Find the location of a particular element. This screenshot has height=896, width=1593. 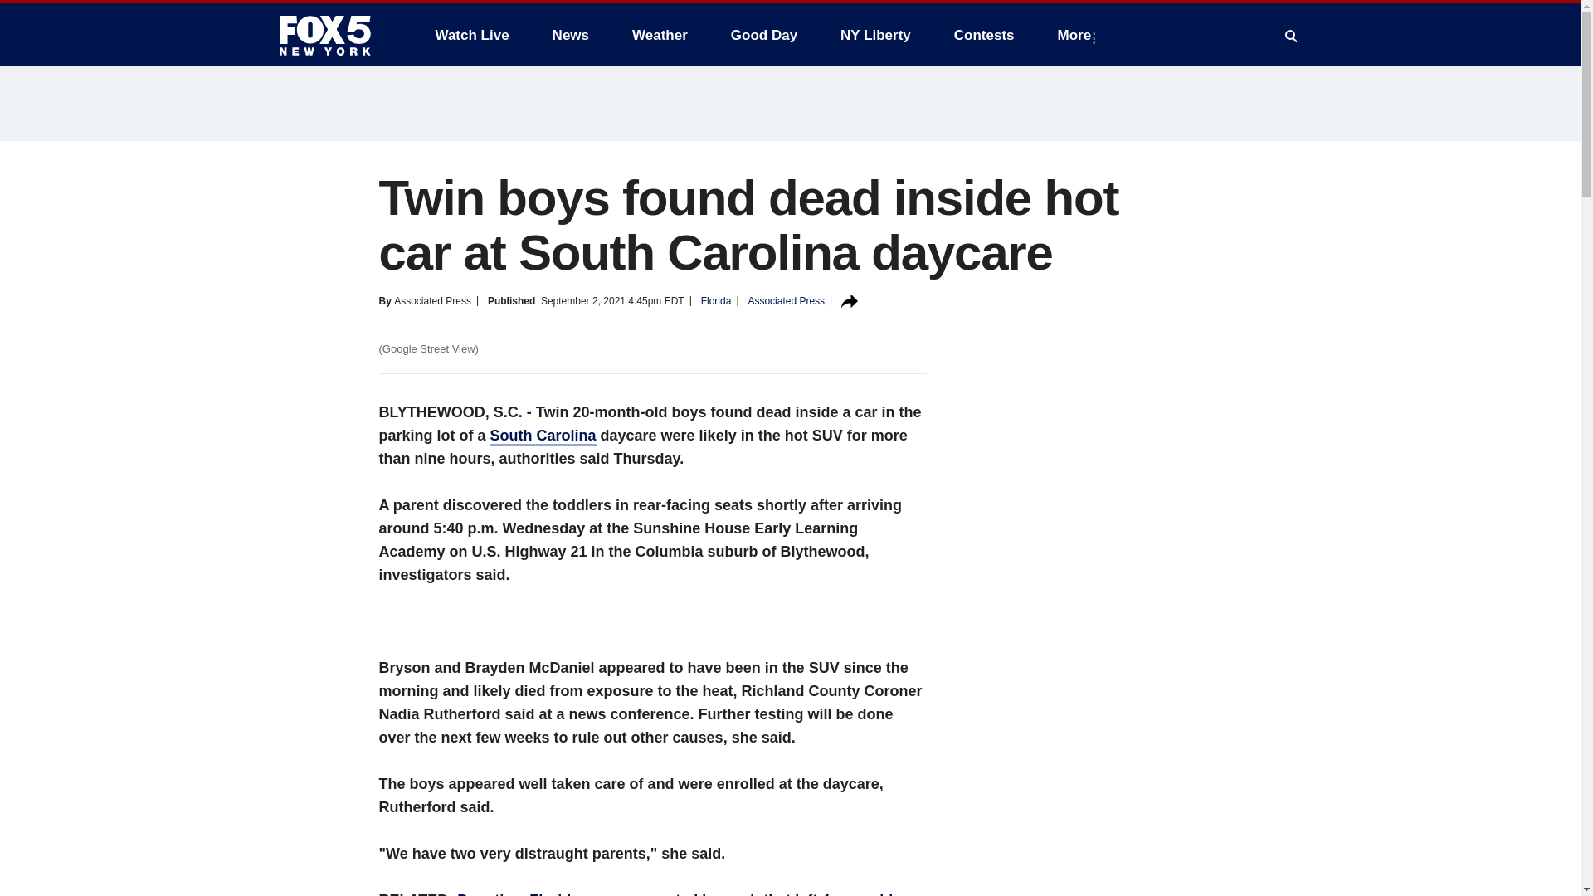

NY Liberty is located at coordinates (874, 35).